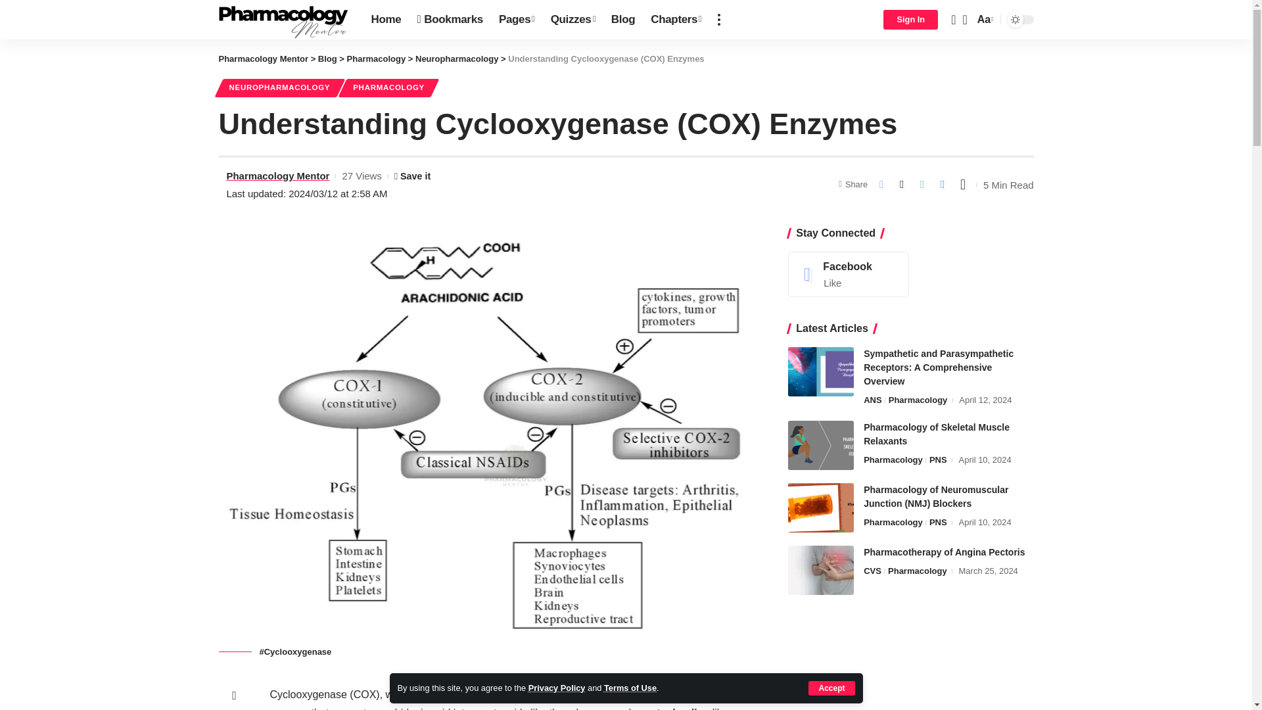 The image size is (1262, 710). Describe the element at coordinates (386, 20) in the screenshot. I see `Home` at that location.